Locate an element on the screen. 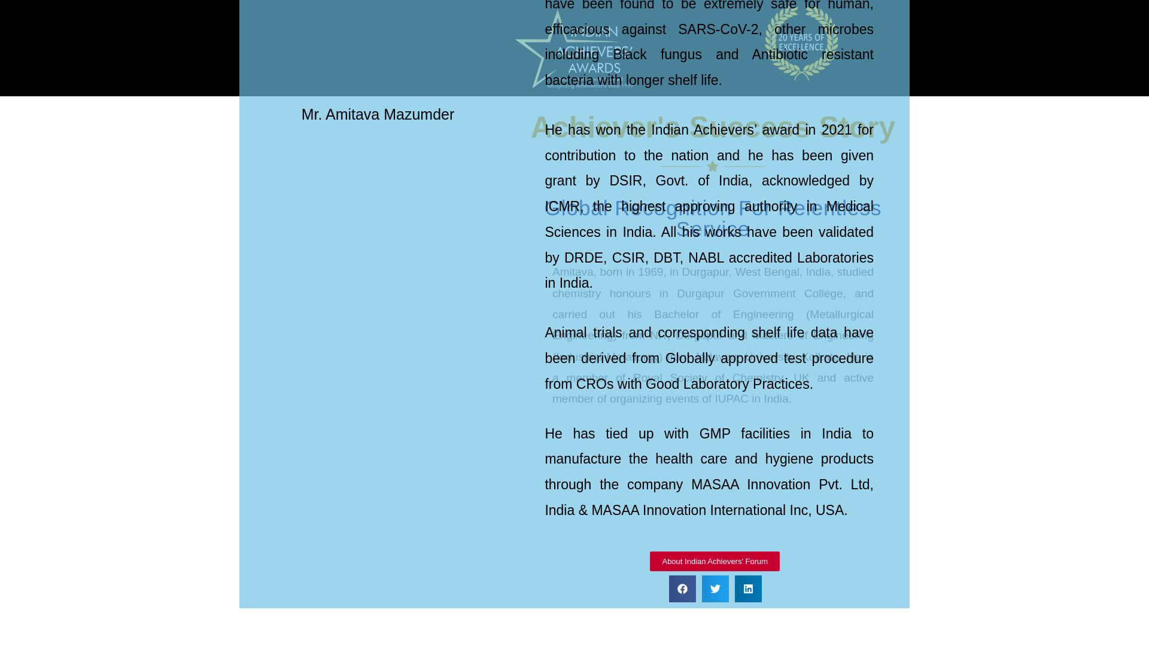  About Indian Achievers' Forum is located at coordinates (756, 568).